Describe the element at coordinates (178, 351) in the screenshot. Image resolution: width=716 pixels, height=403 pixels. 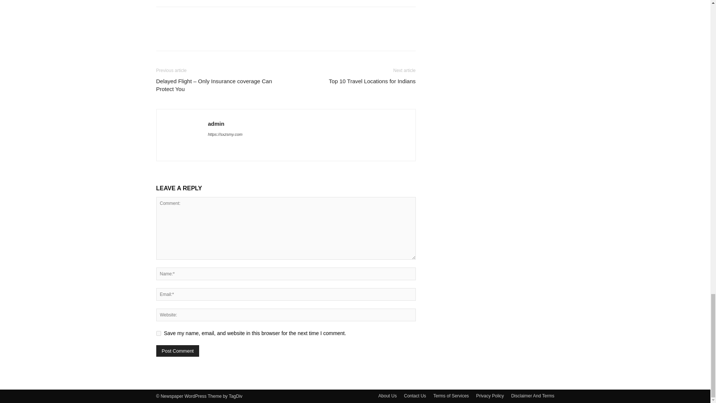
I see `Post Comment` at that location.